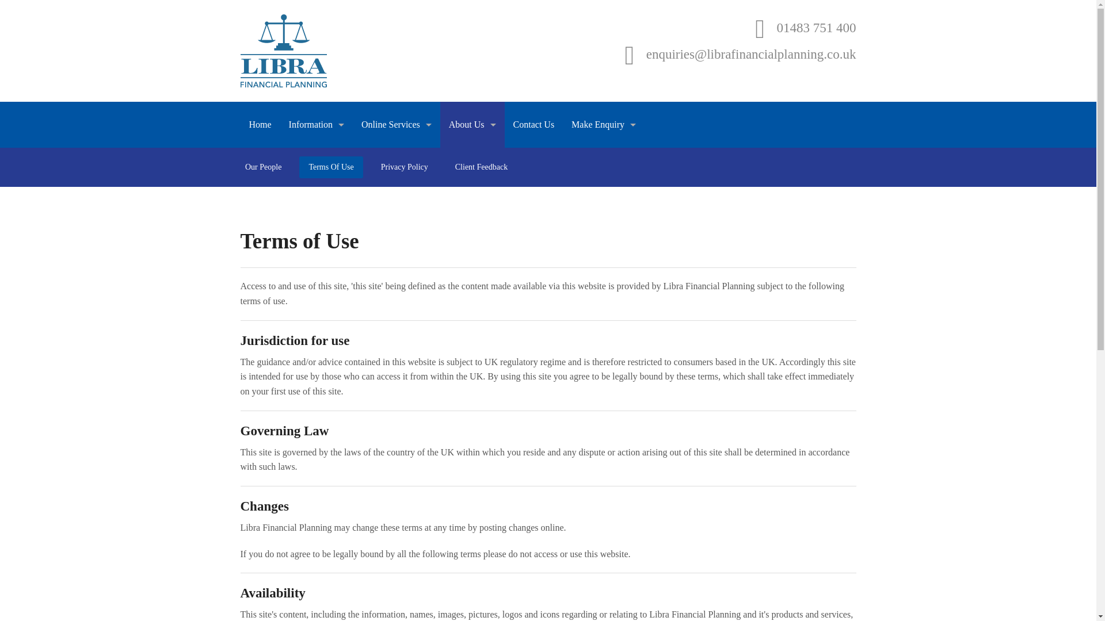  What do you see at coordinates (317, 212) in the screenshot?
I see `Investments` at bounding box center [317, 212].